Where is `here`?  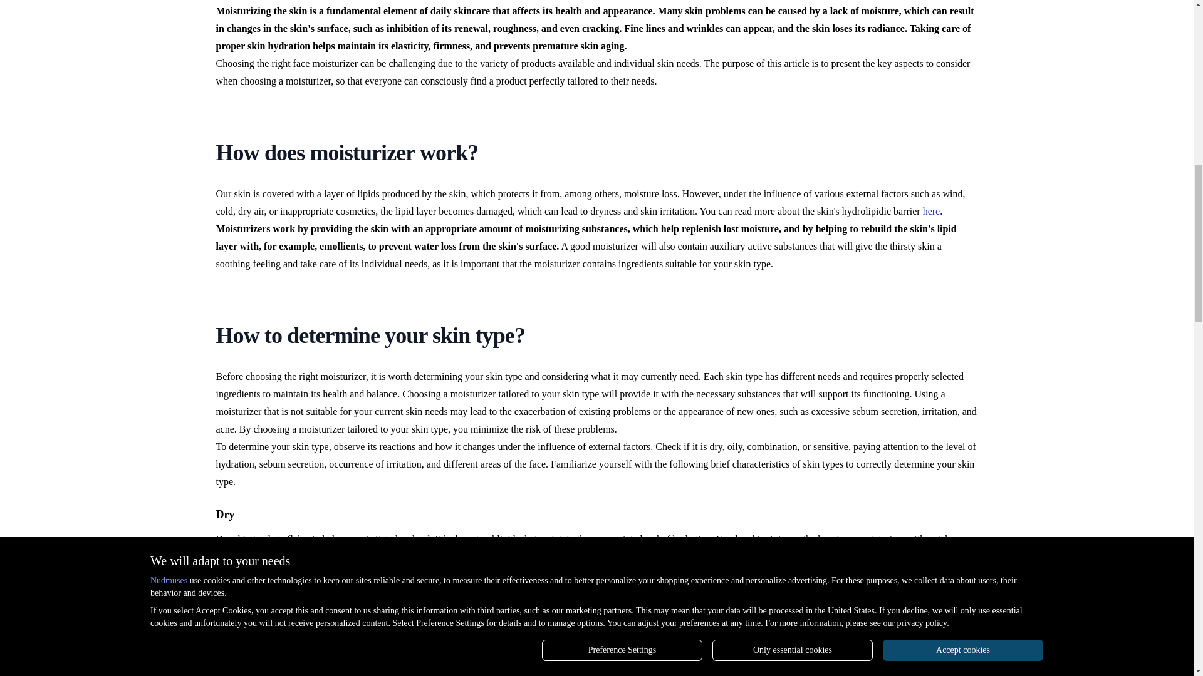 here is located at coordinates (931, 211).